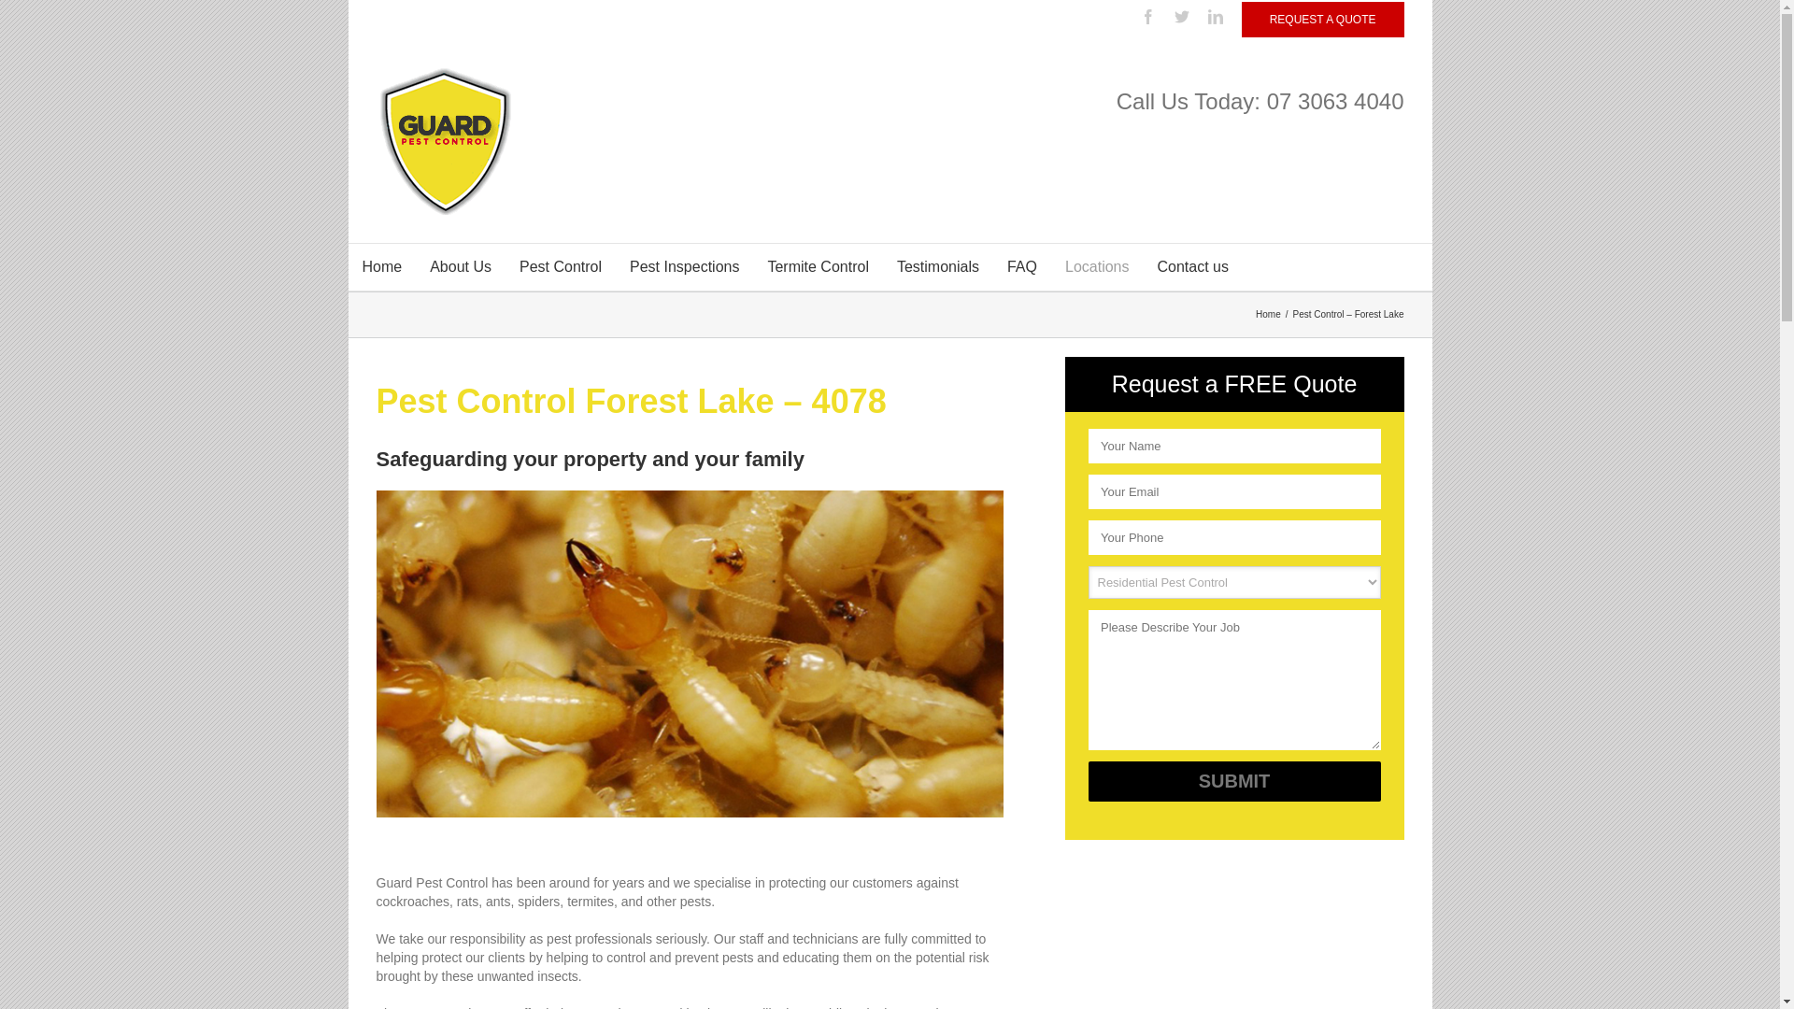 The width and height of the screenshot is (1794, 1009). Describe the element at coordinates (1192, 267) in the screenshot. I see `Contact us` at that location.